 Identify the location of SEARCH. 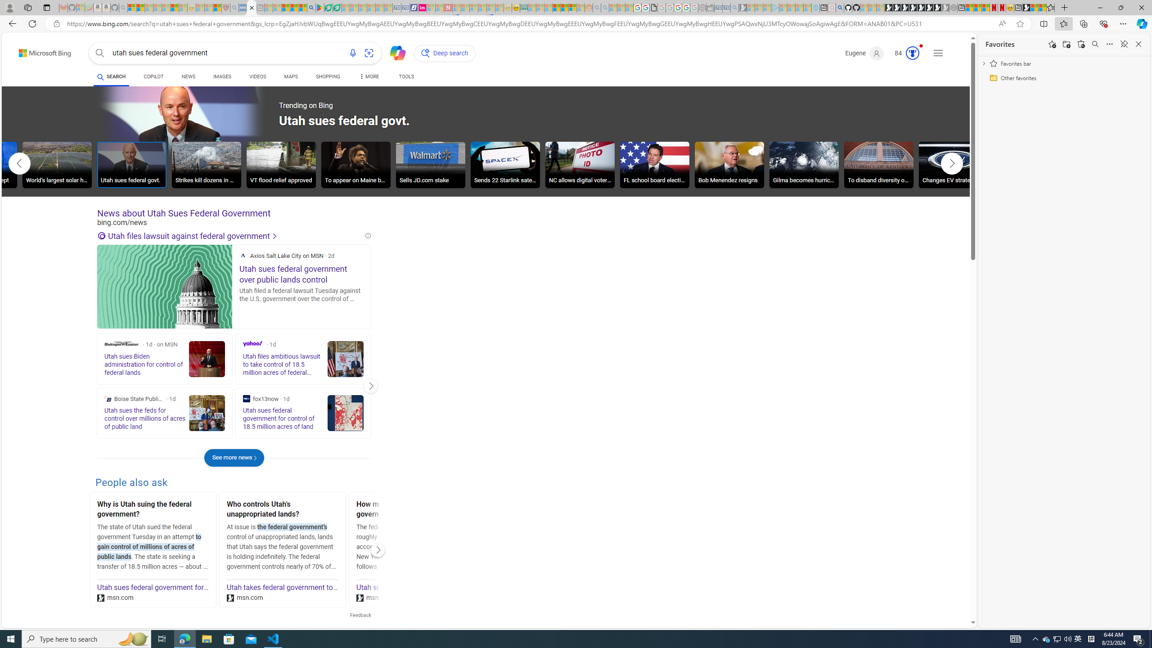
(111, 76).